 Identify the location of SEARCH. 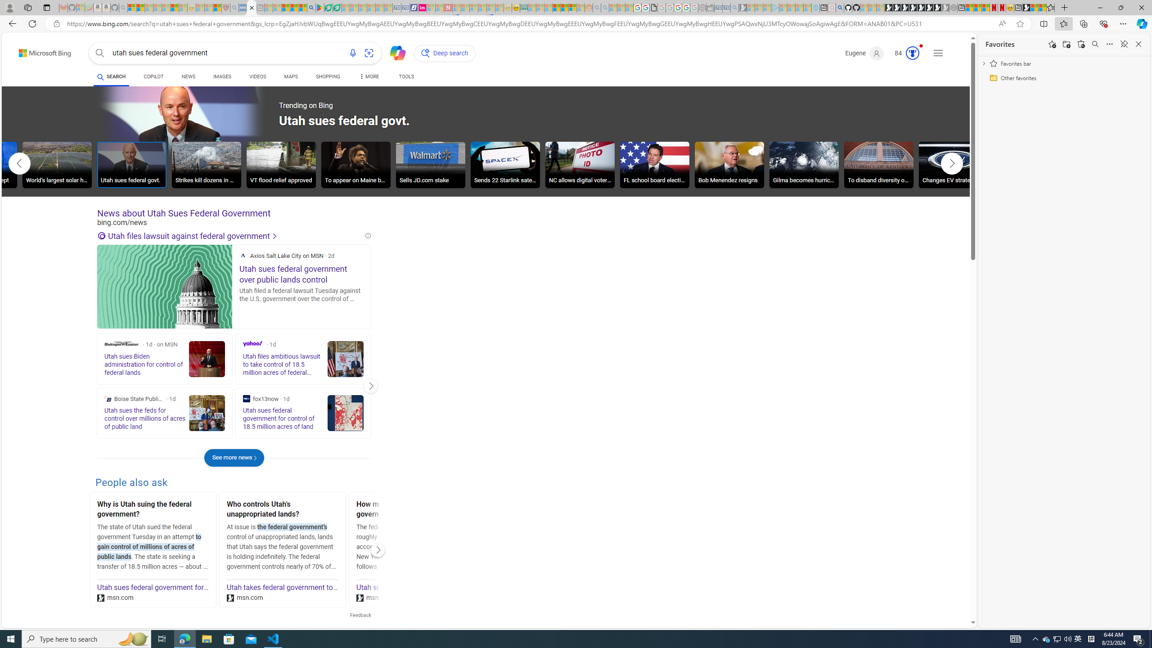
(111, 76).